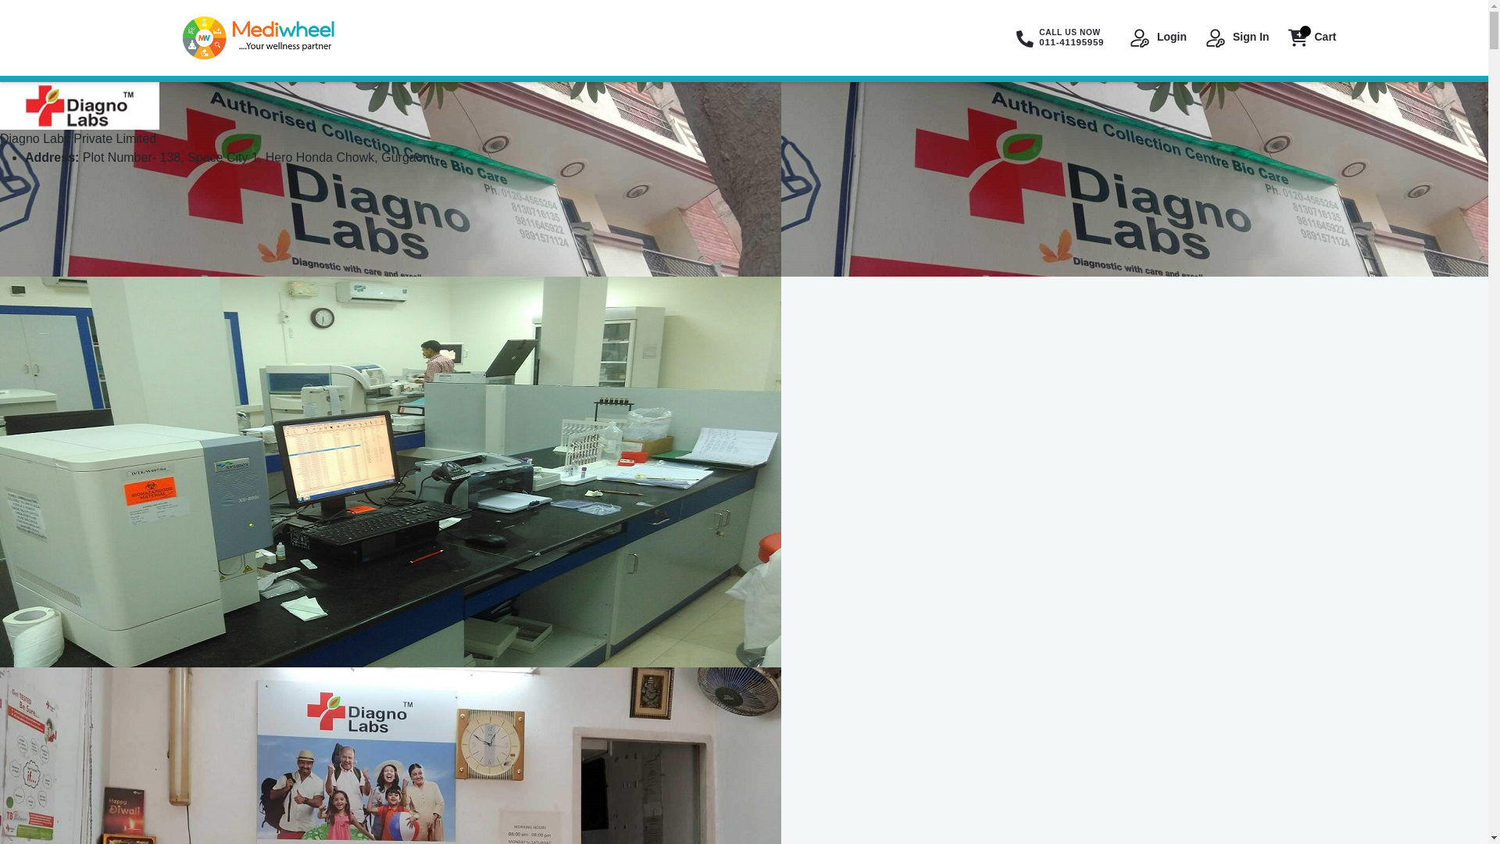 This screenshot has height=844, width=1500. I want to click on Sign In, so click(1236, 38).